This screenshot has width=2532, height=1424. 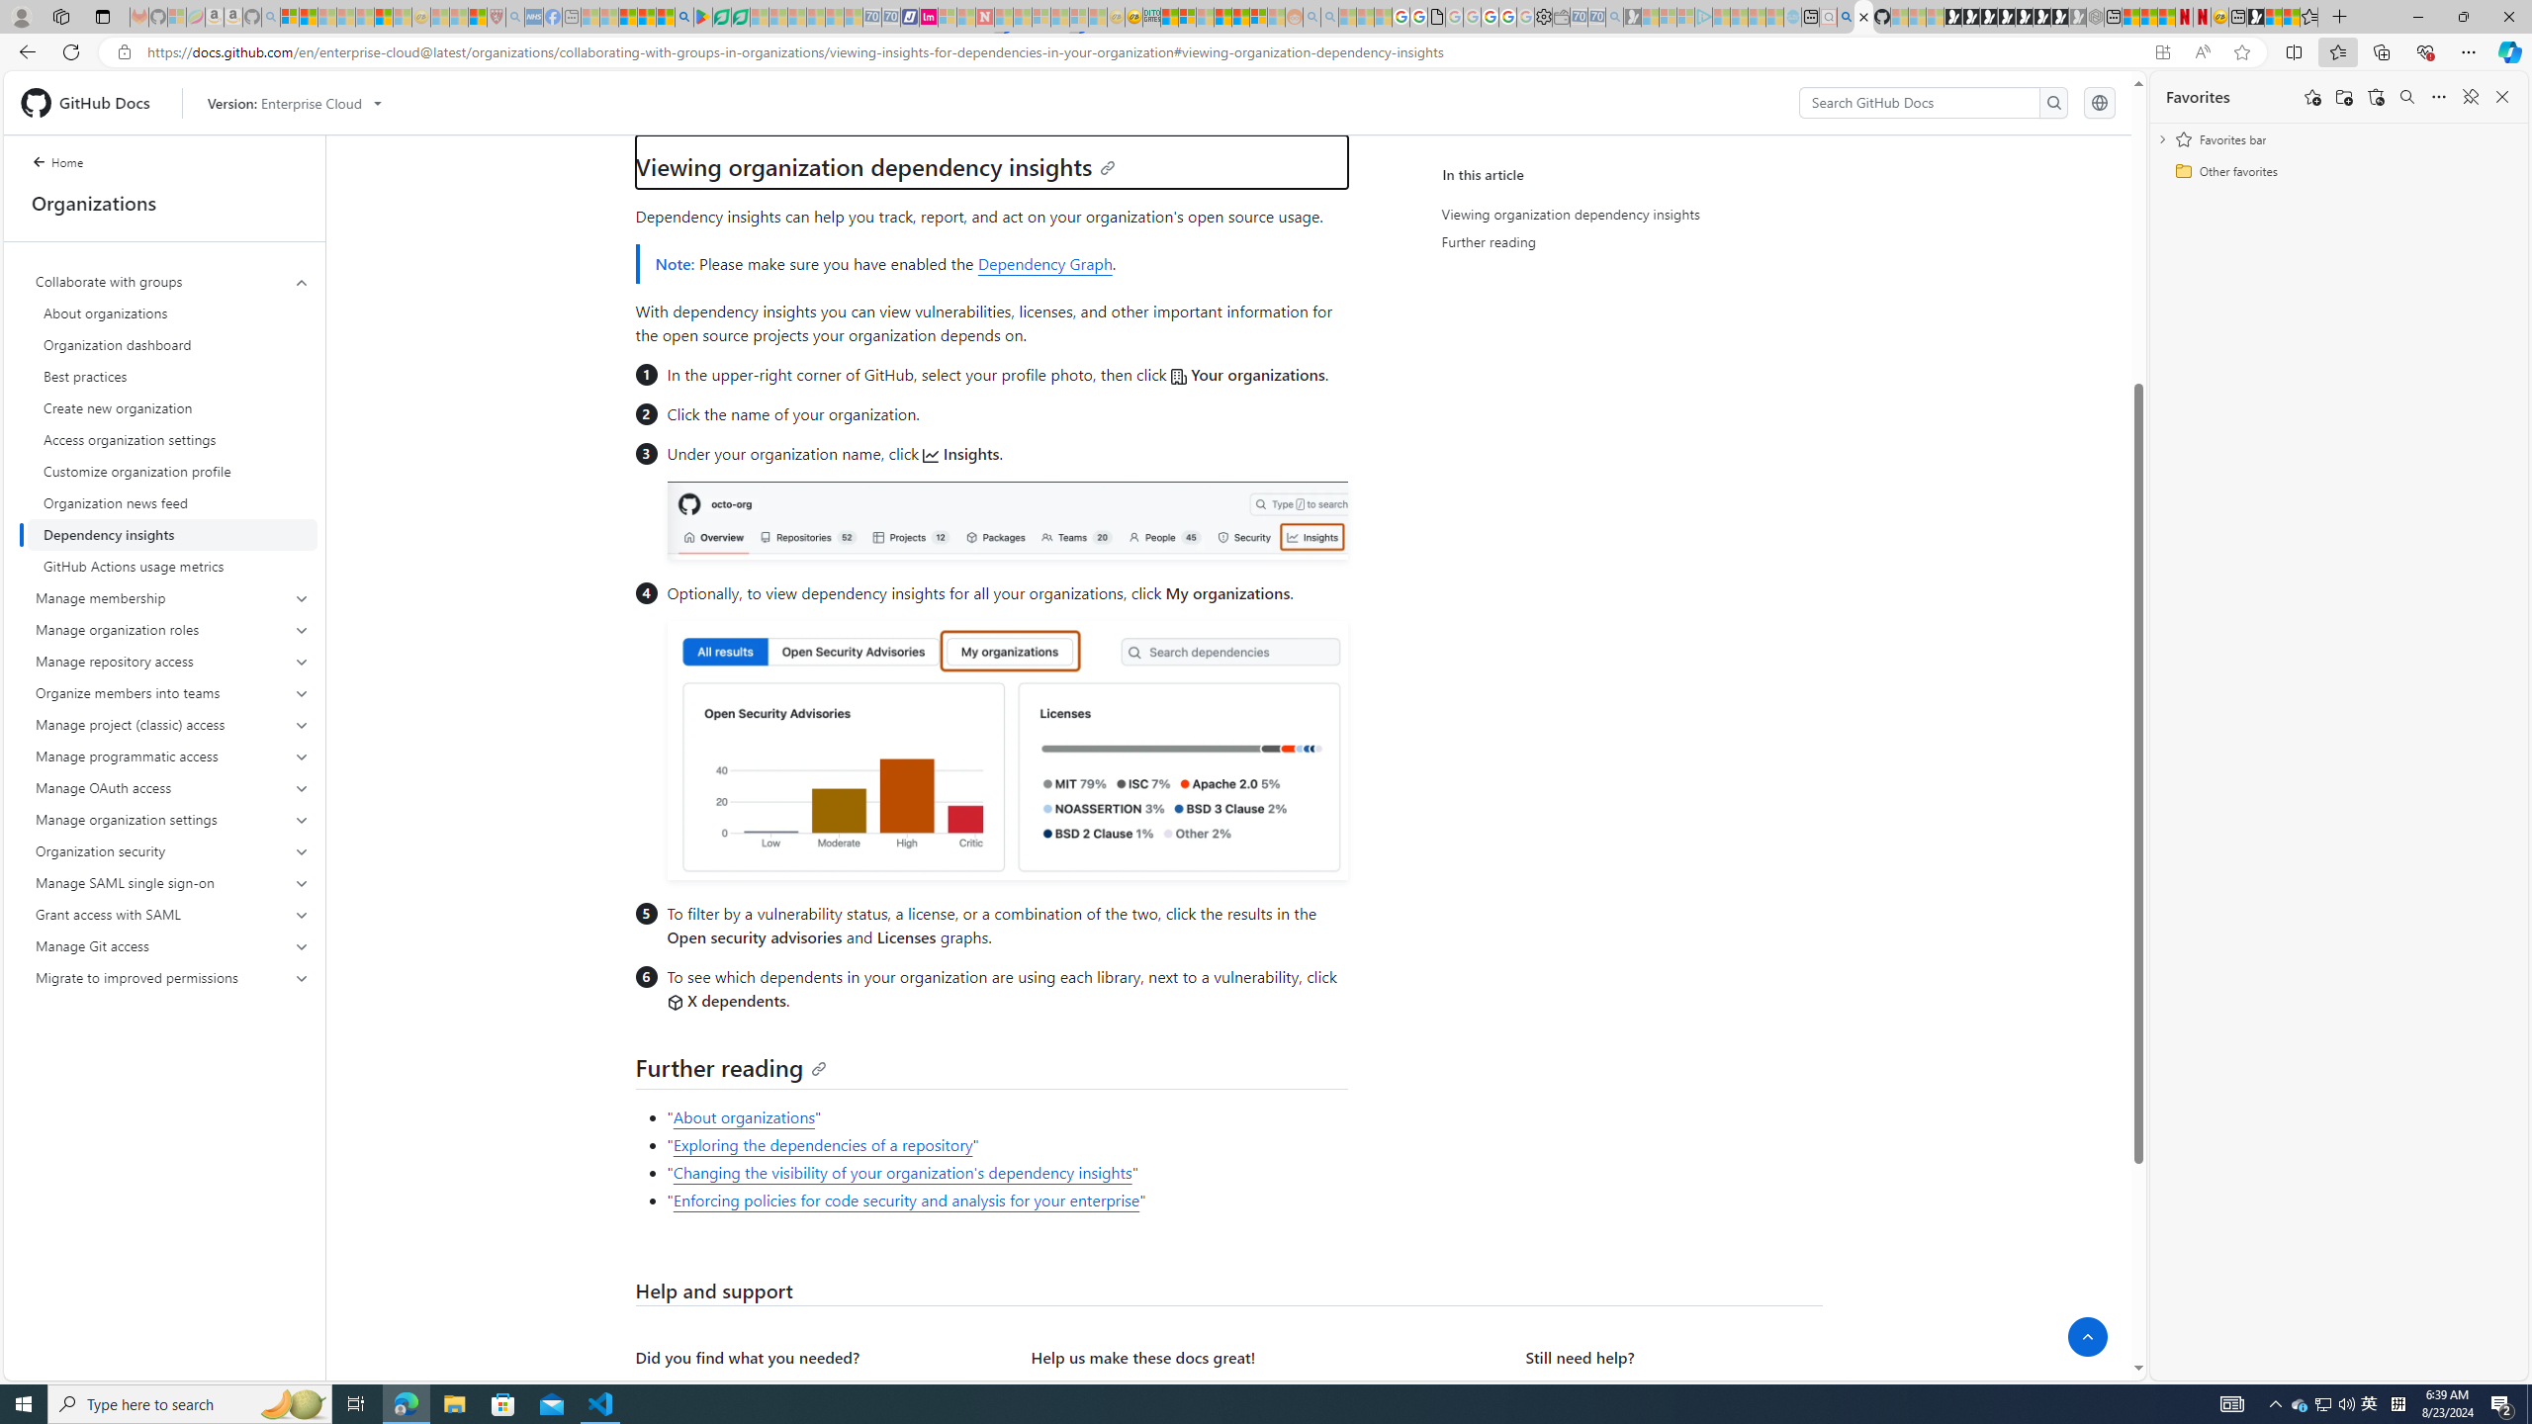 What do you see at coordinates (2273, 17) in the screenshot?
I see `Wildlife - MSN` at bounding box center [2273, 17].